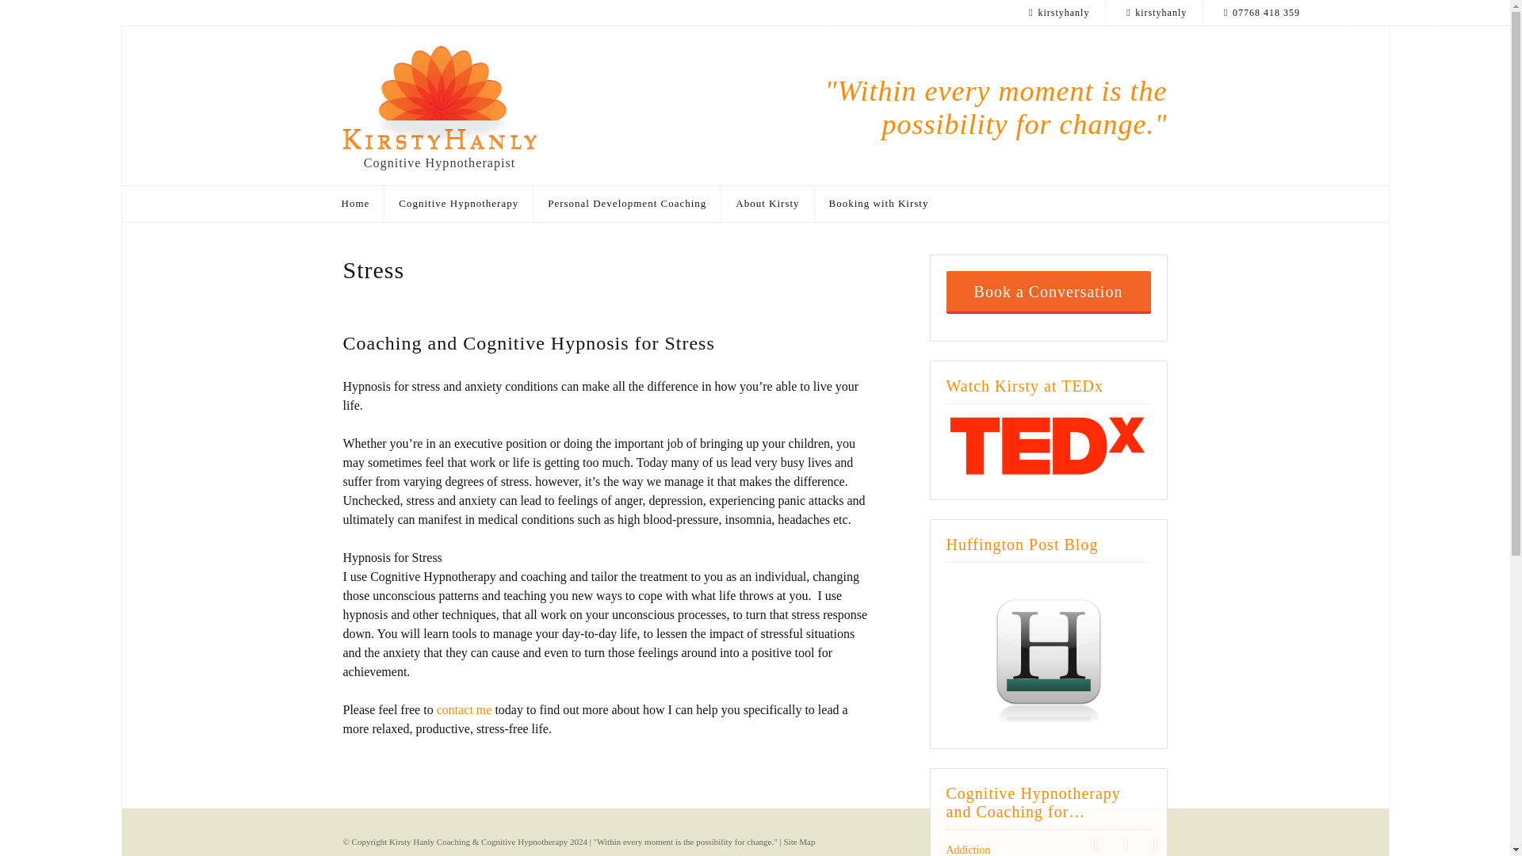  I want to click on 07768 418 359, so click(1155, 843).